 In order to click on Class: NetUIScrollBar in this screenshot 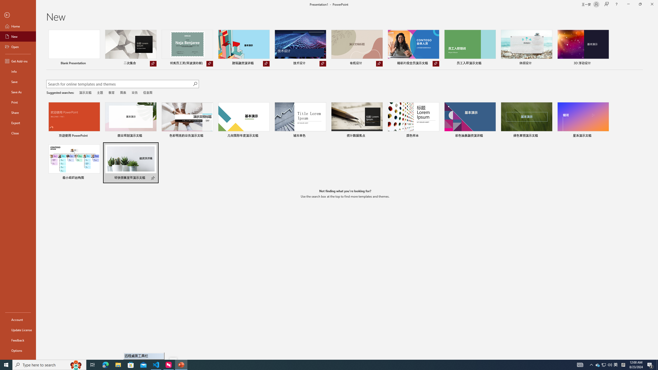, I will do `click(656, 193)`.